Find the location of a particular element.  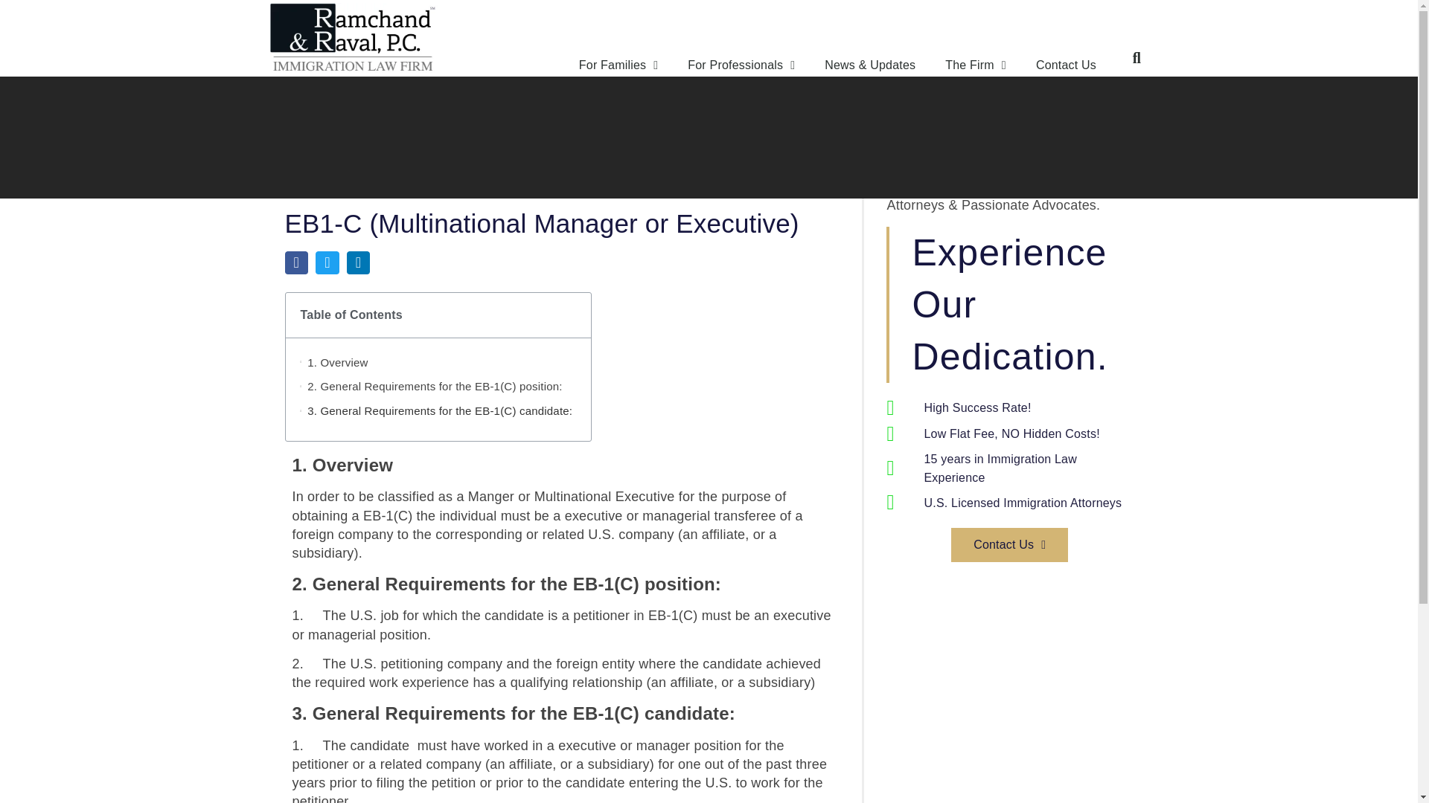

The Firm is located at coordinates (975, 65).